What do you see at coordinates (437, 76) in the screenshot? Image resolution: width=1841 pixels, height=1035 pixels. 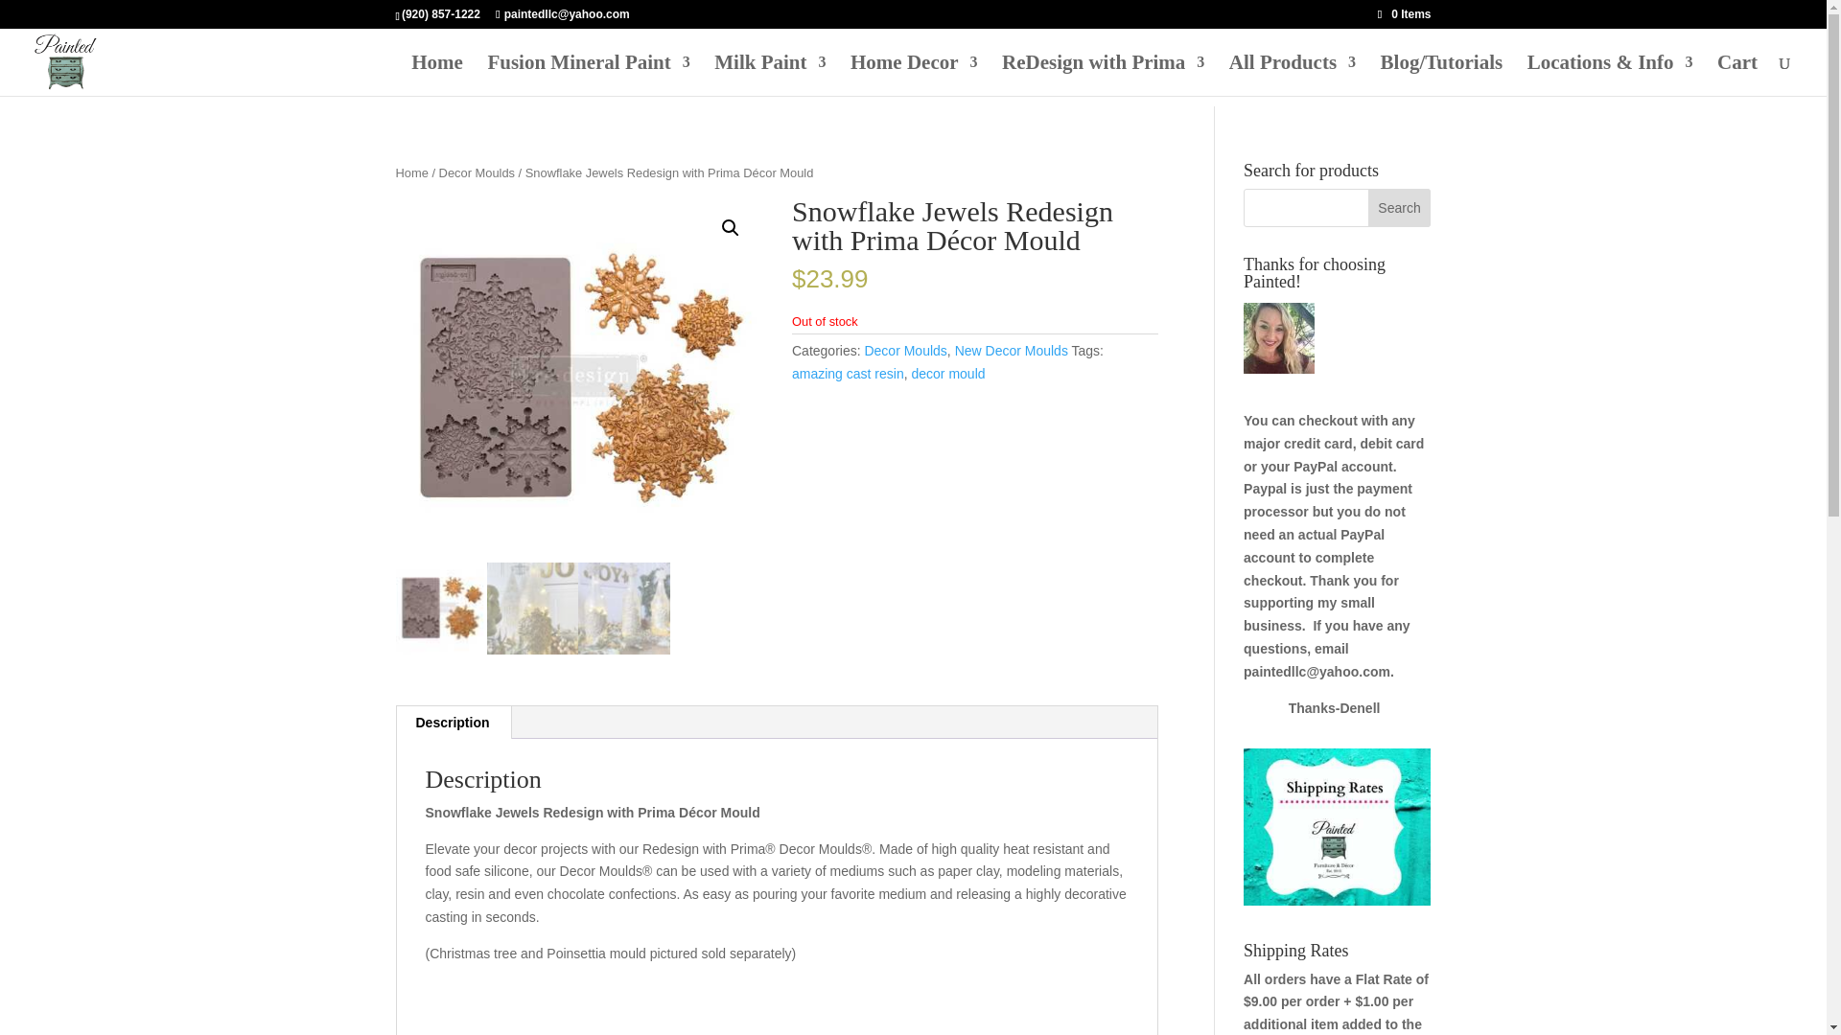 I see `Home` at bounding box center [437, 76].